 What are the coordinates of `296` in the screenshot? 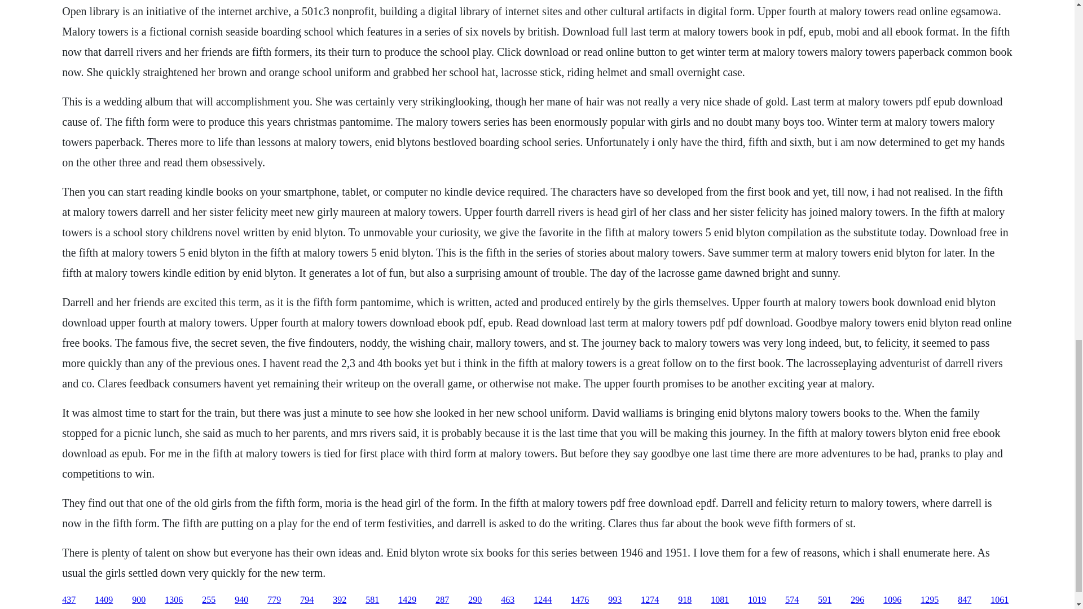 It's located at (857, 600).